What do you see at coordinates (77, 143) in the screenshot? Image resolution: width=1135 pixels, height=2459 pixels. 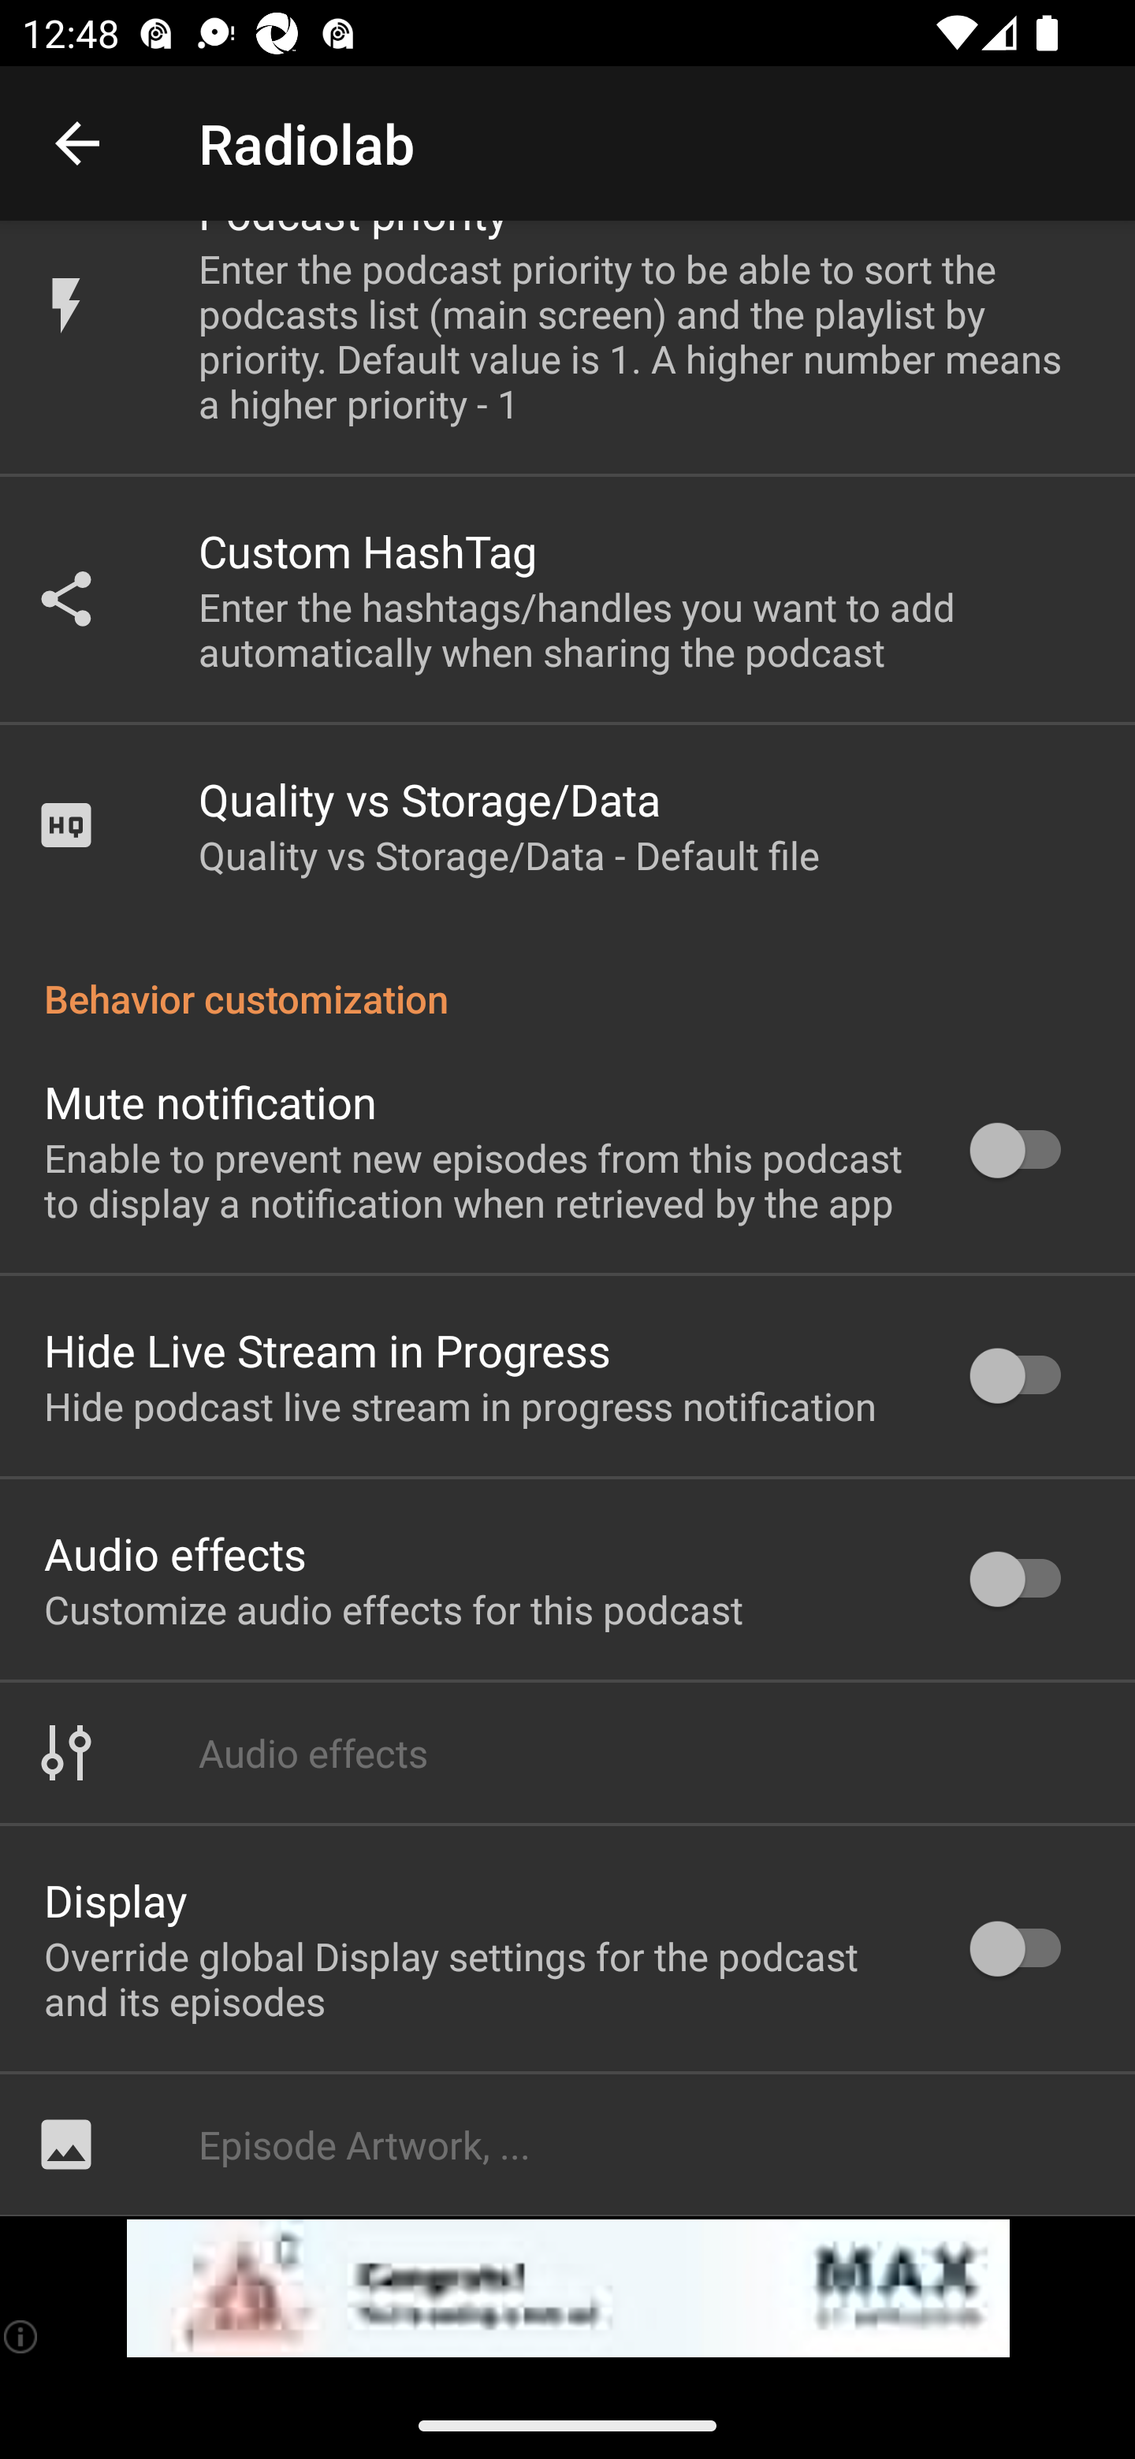 I see `Navigate up` at bounding box center [77, 143].